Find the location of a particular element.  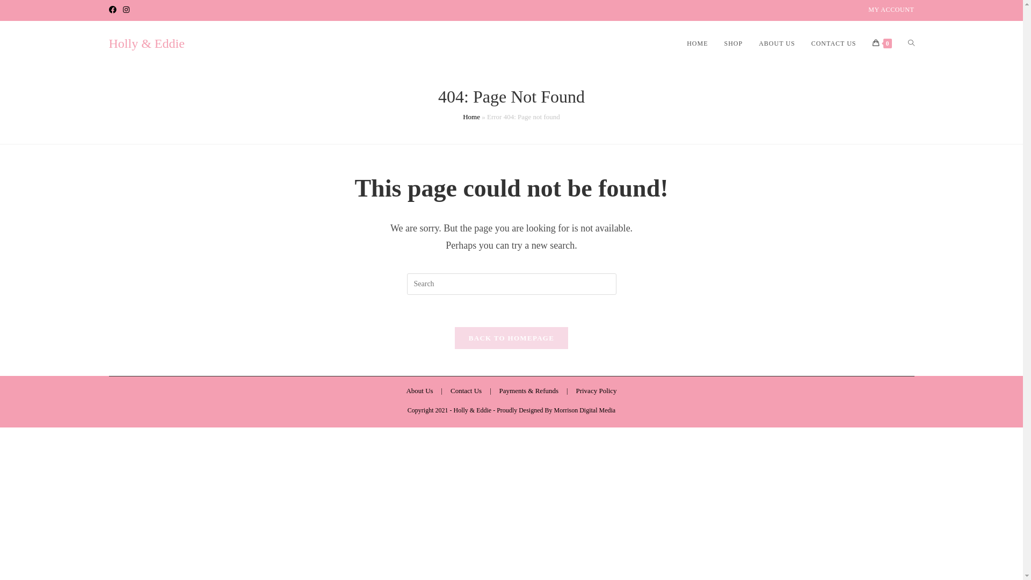

ABOUT US is located at coordinates (776, 44).